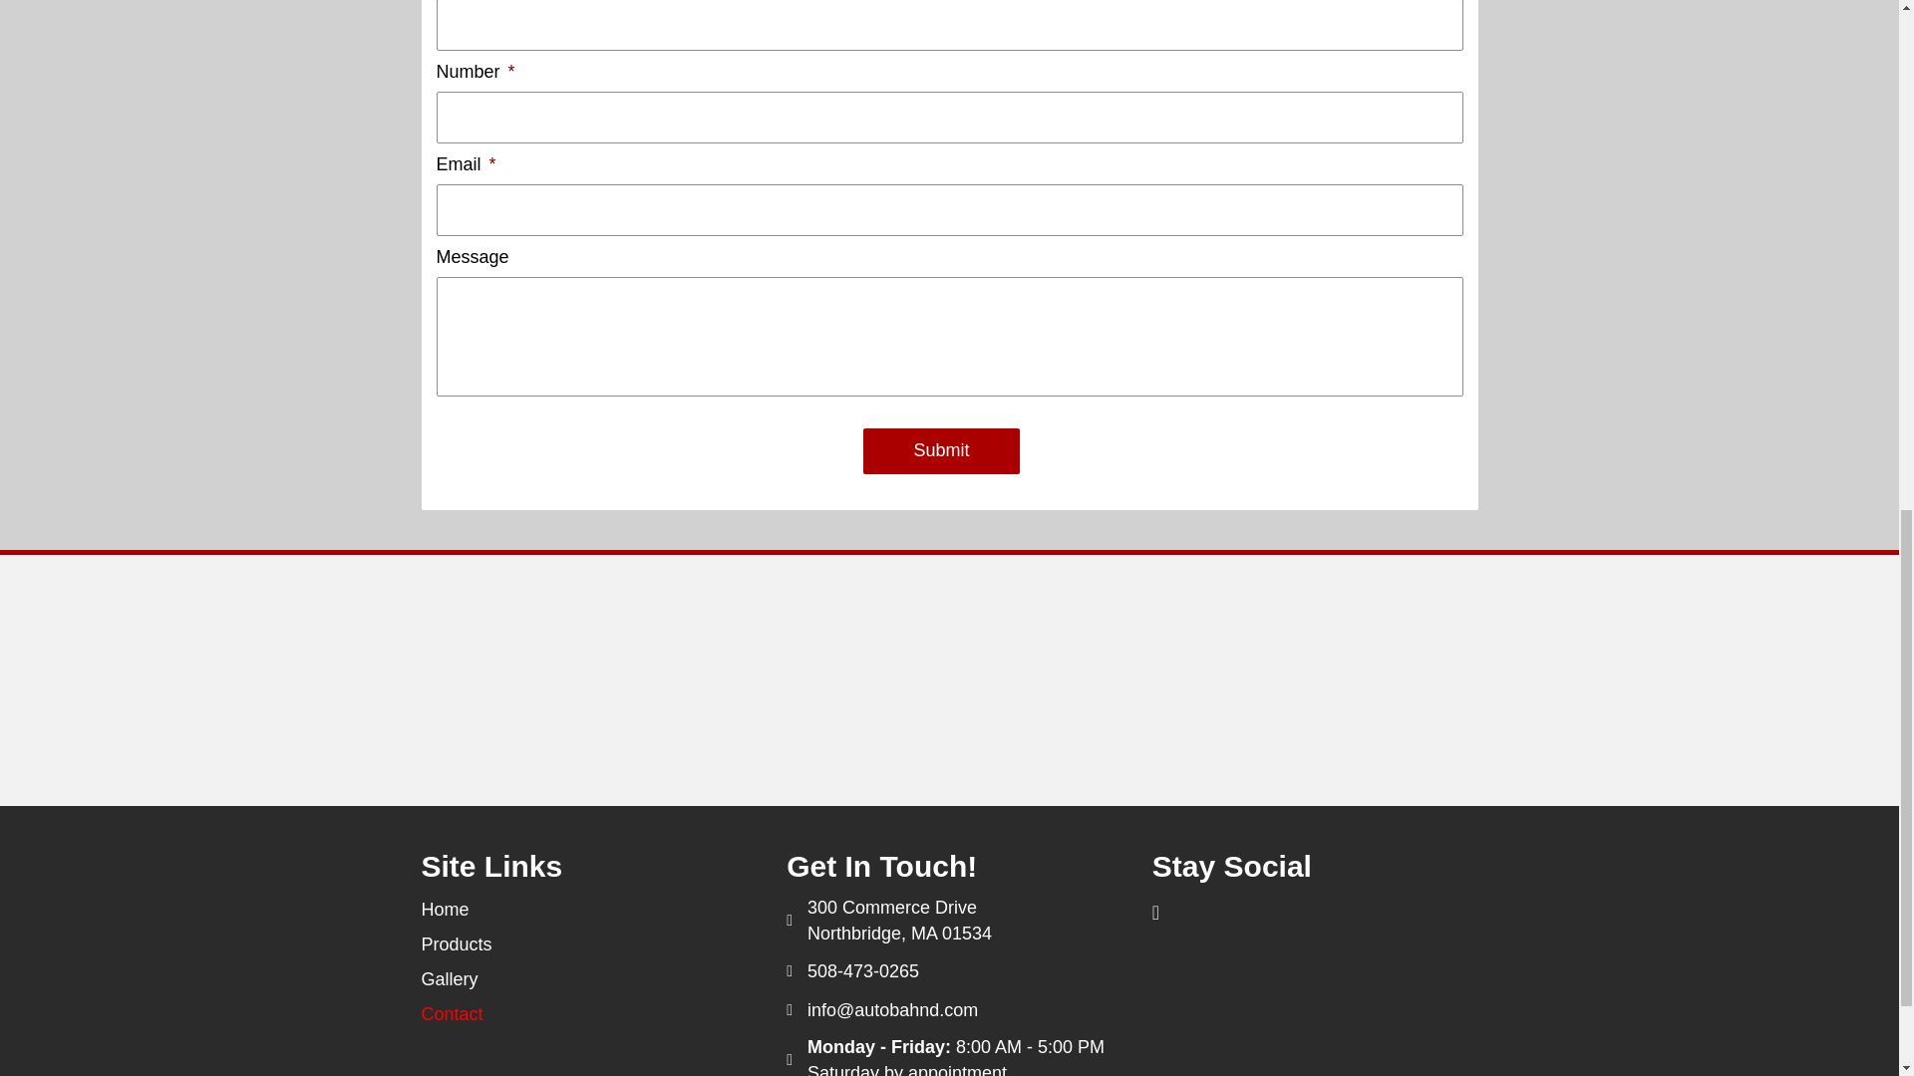 Image resolution: width=1914 pixels, height=1076 pixels. Describe the element at coordinates (891, 907) in the screenshot. I see `300 Commerce Drive` at that location.